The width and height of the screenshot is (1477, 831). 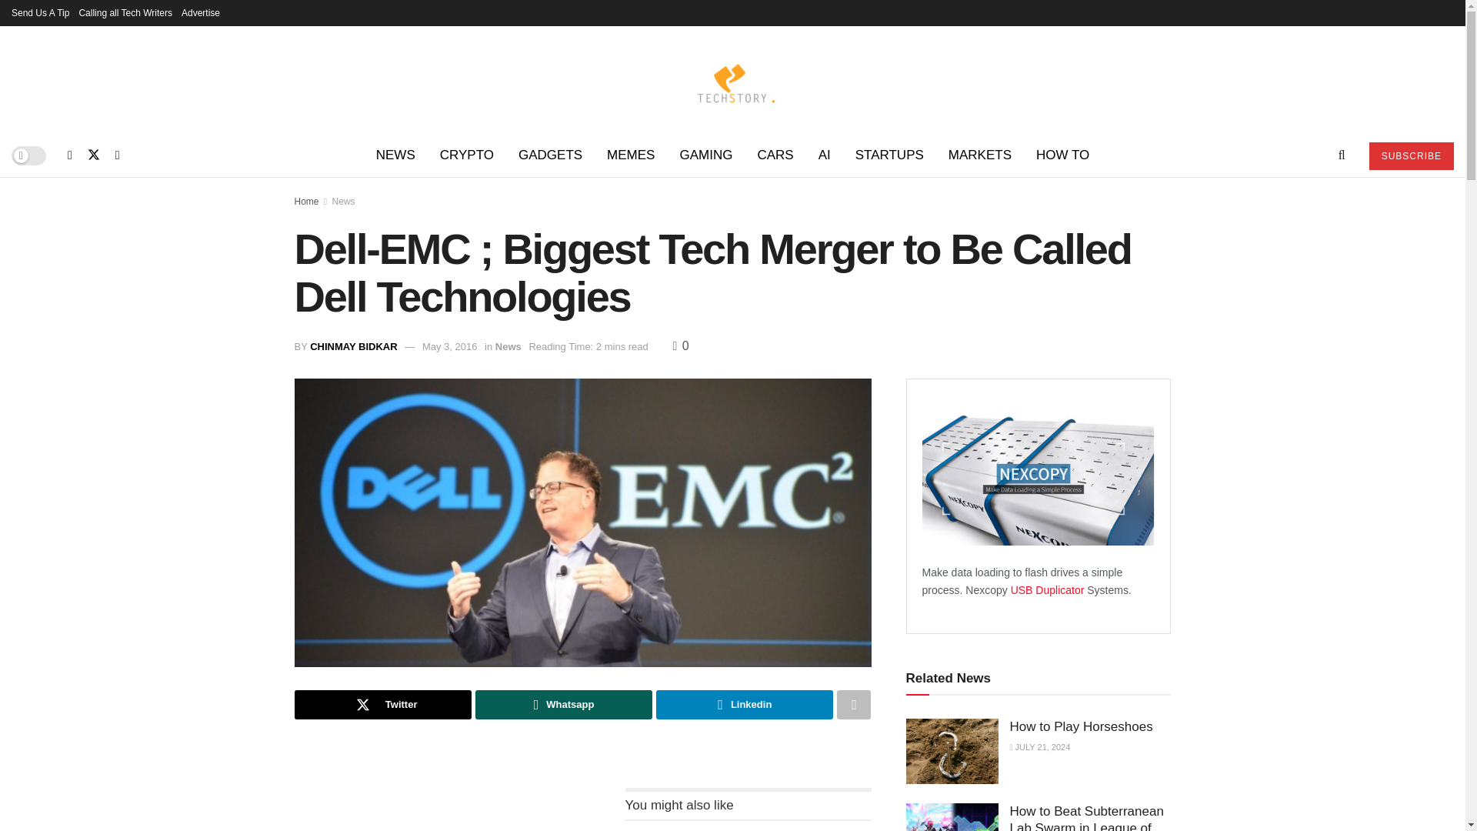 What do you see at coordinates (354, 346) in the screenshot?
I see `CHINMAY BIDKAR` at bounding box center [354, 346].